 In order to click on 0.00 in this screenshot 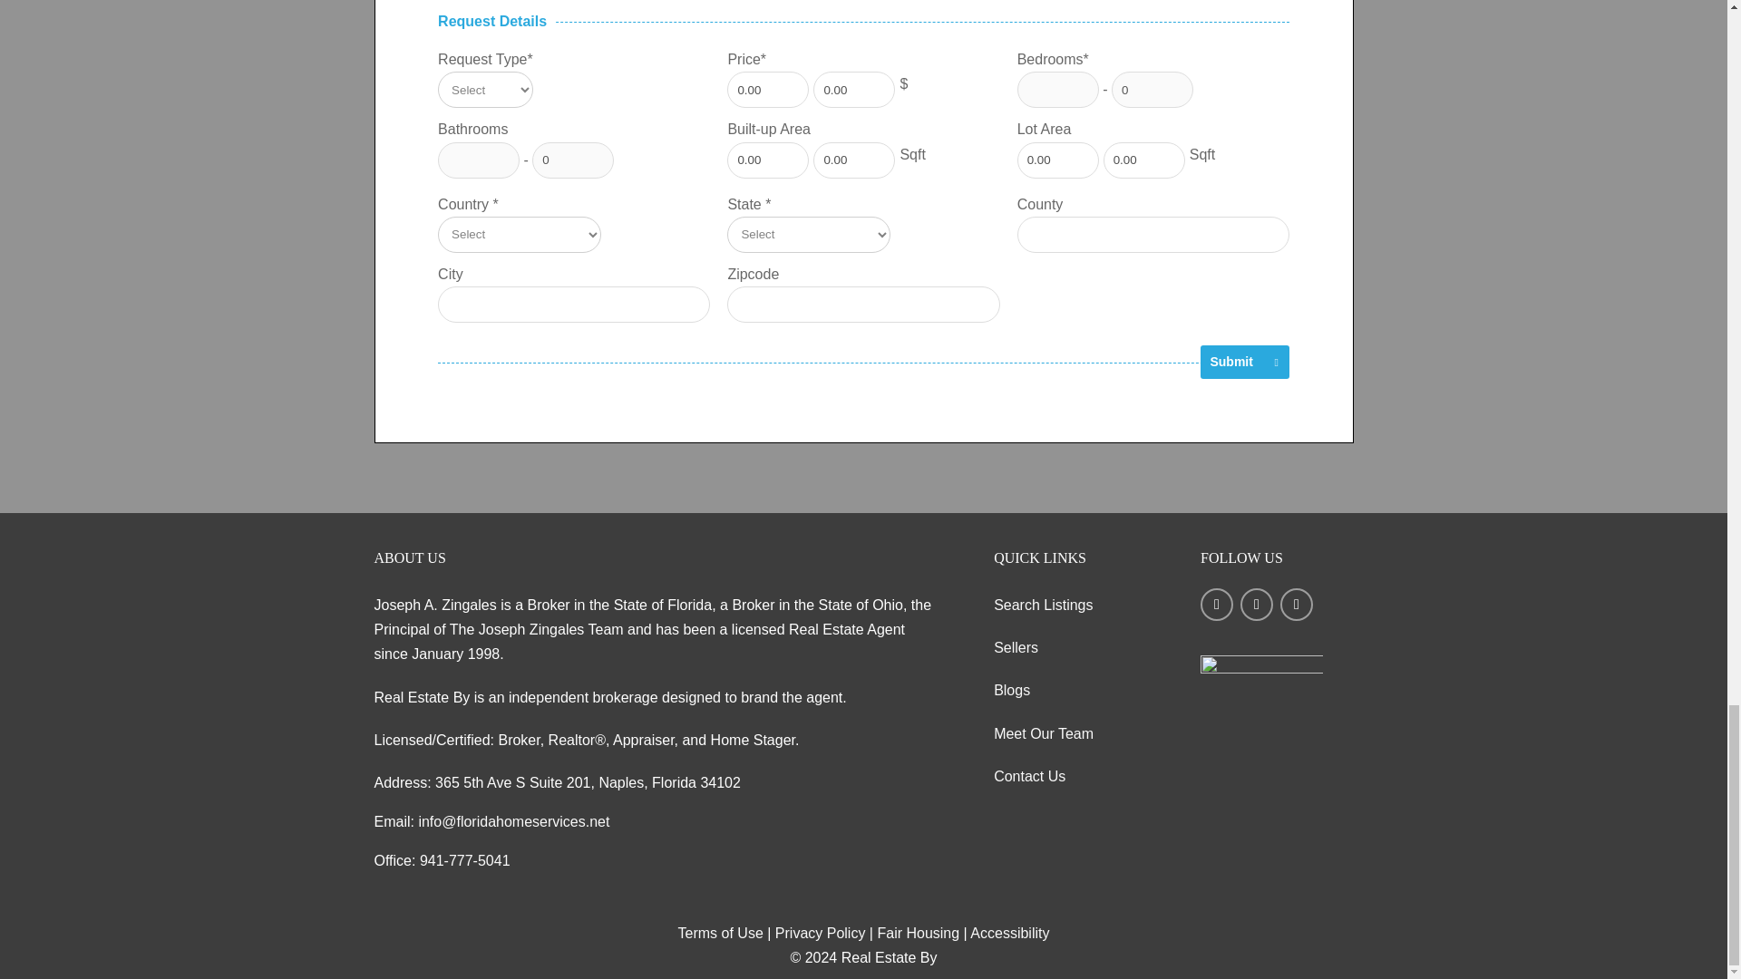, I will do `click(853, 160)`.